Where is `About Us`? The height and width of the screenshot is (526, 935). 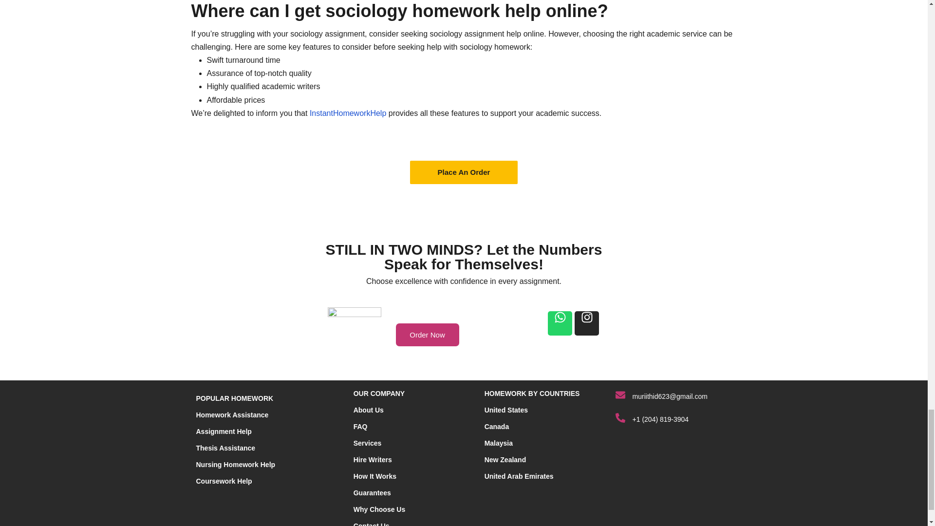
About Us is located at coordinates (368, 410).